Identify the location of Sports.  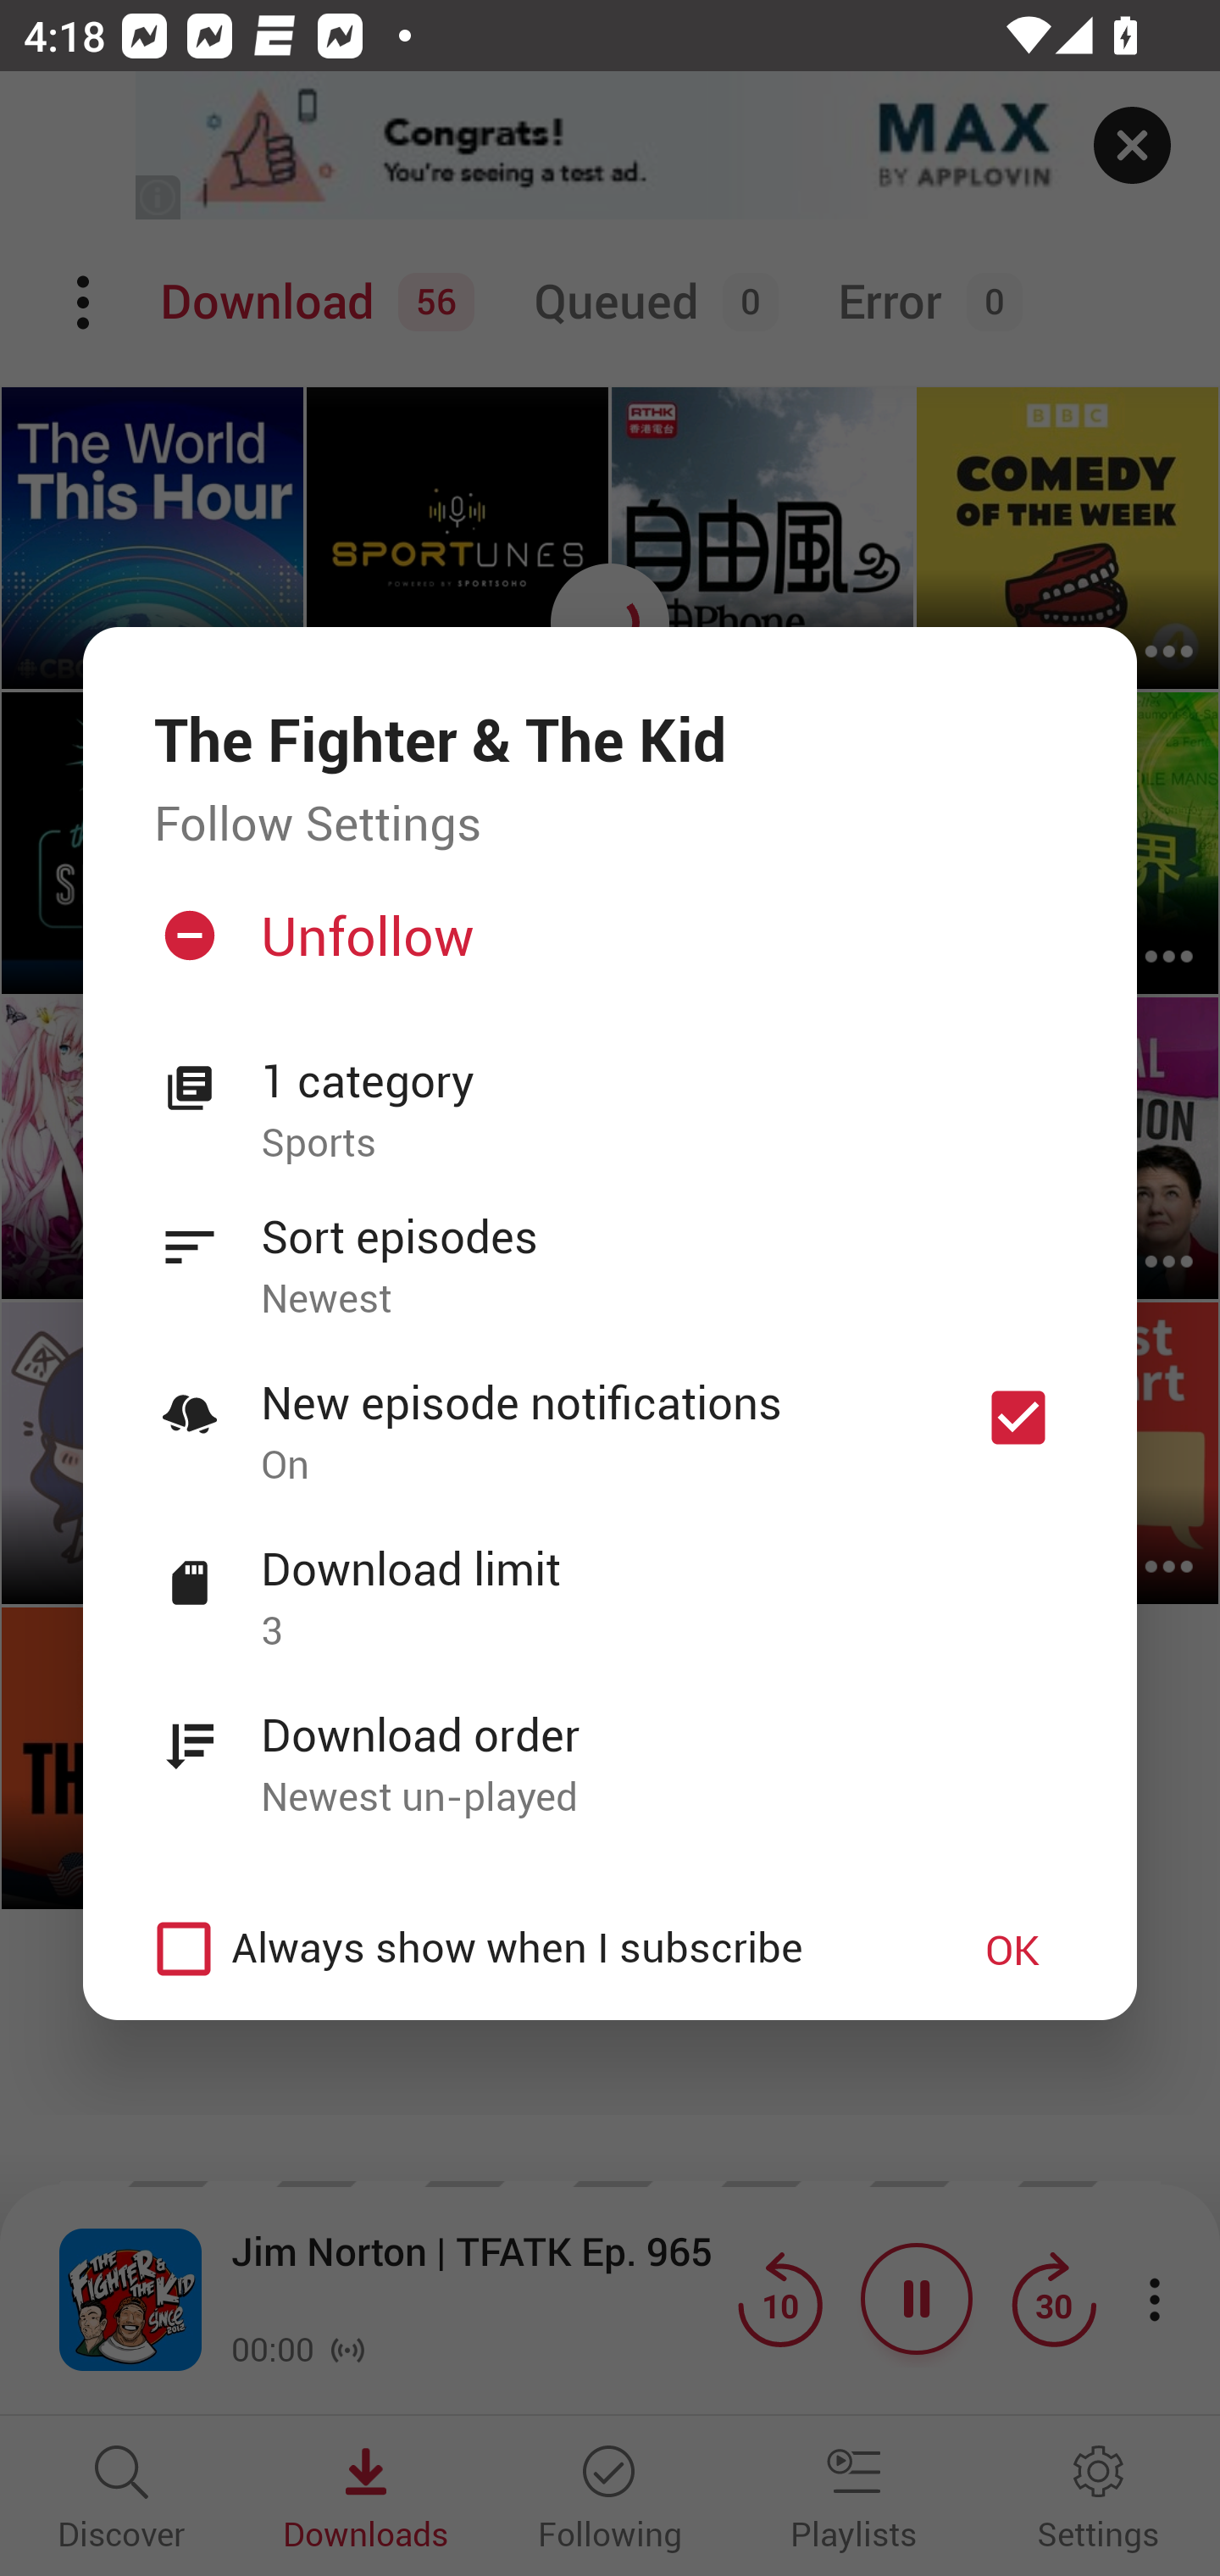
(663, 1144).